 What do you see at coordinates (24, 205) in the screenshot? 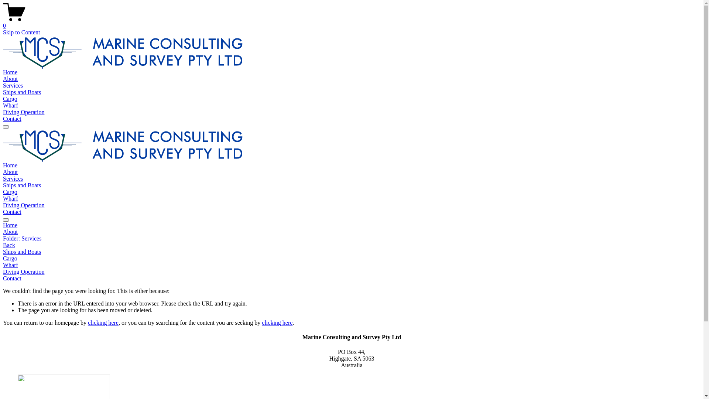
I see `Diving Operation` at bounding box center [24, 205].